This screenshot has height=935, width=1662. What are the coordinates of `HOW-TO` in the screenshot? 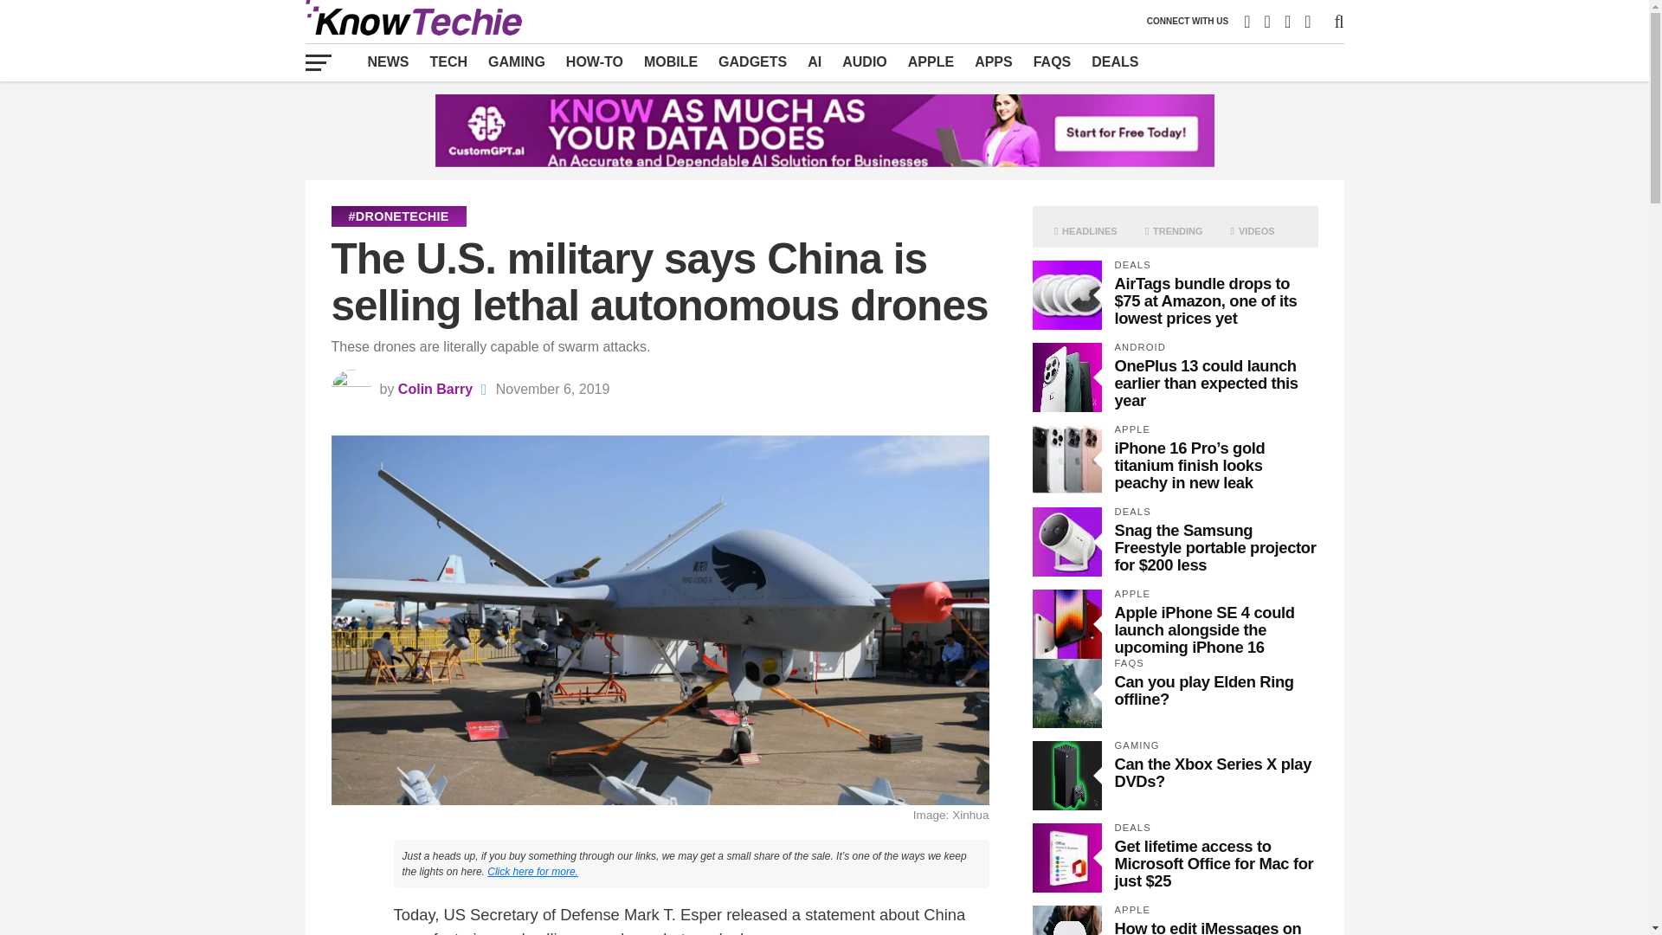 It's located at (594, 61).